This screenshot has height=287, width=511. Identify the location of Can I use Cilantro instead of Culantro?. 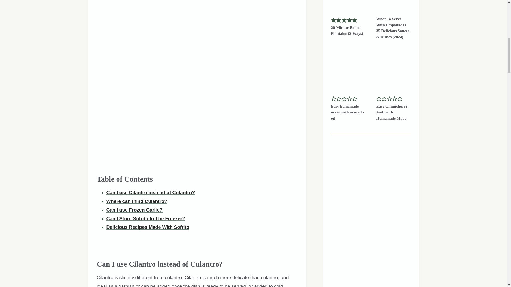
(151, 192).